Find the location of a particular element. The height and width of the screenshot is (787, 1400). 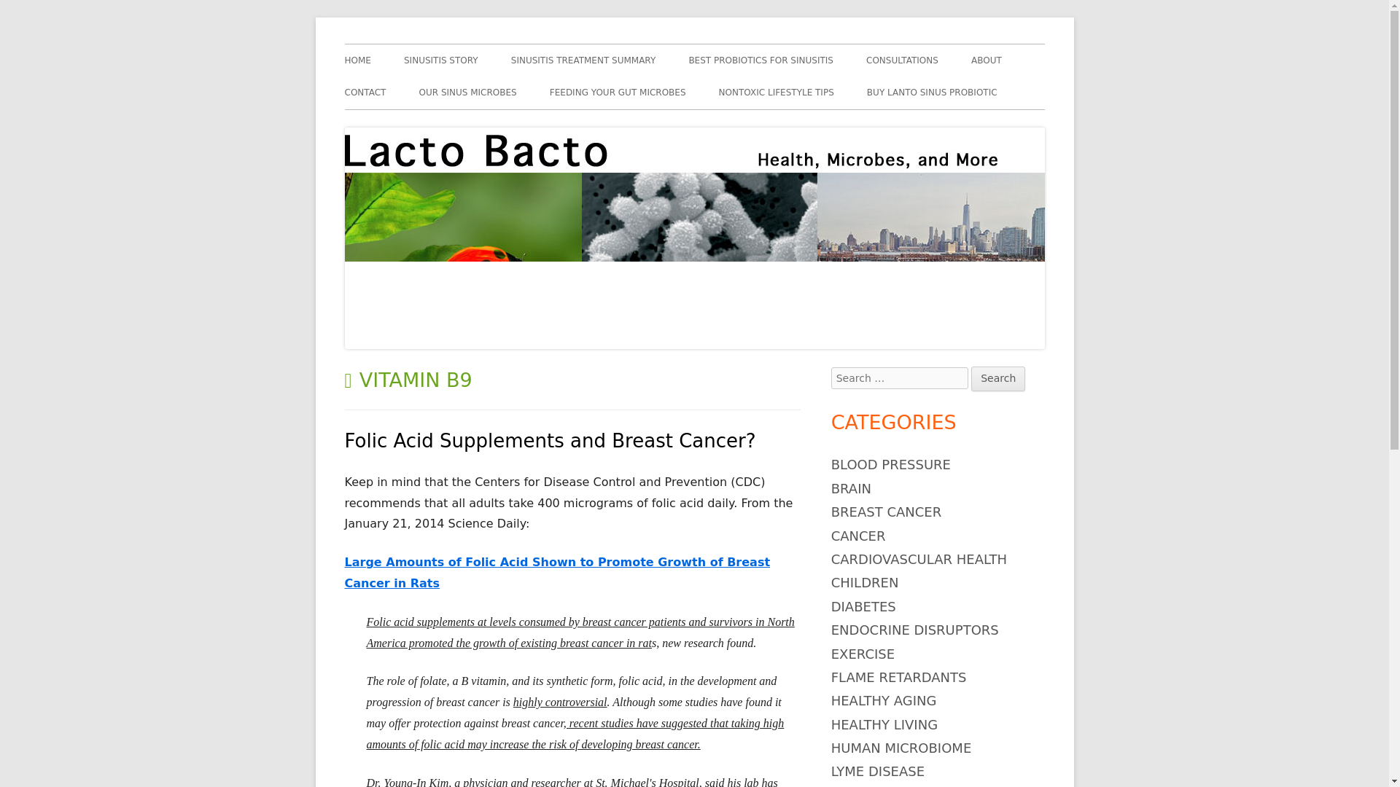

FEEDING YOUR GUT MICROBES is located at coordinates (618, 92).